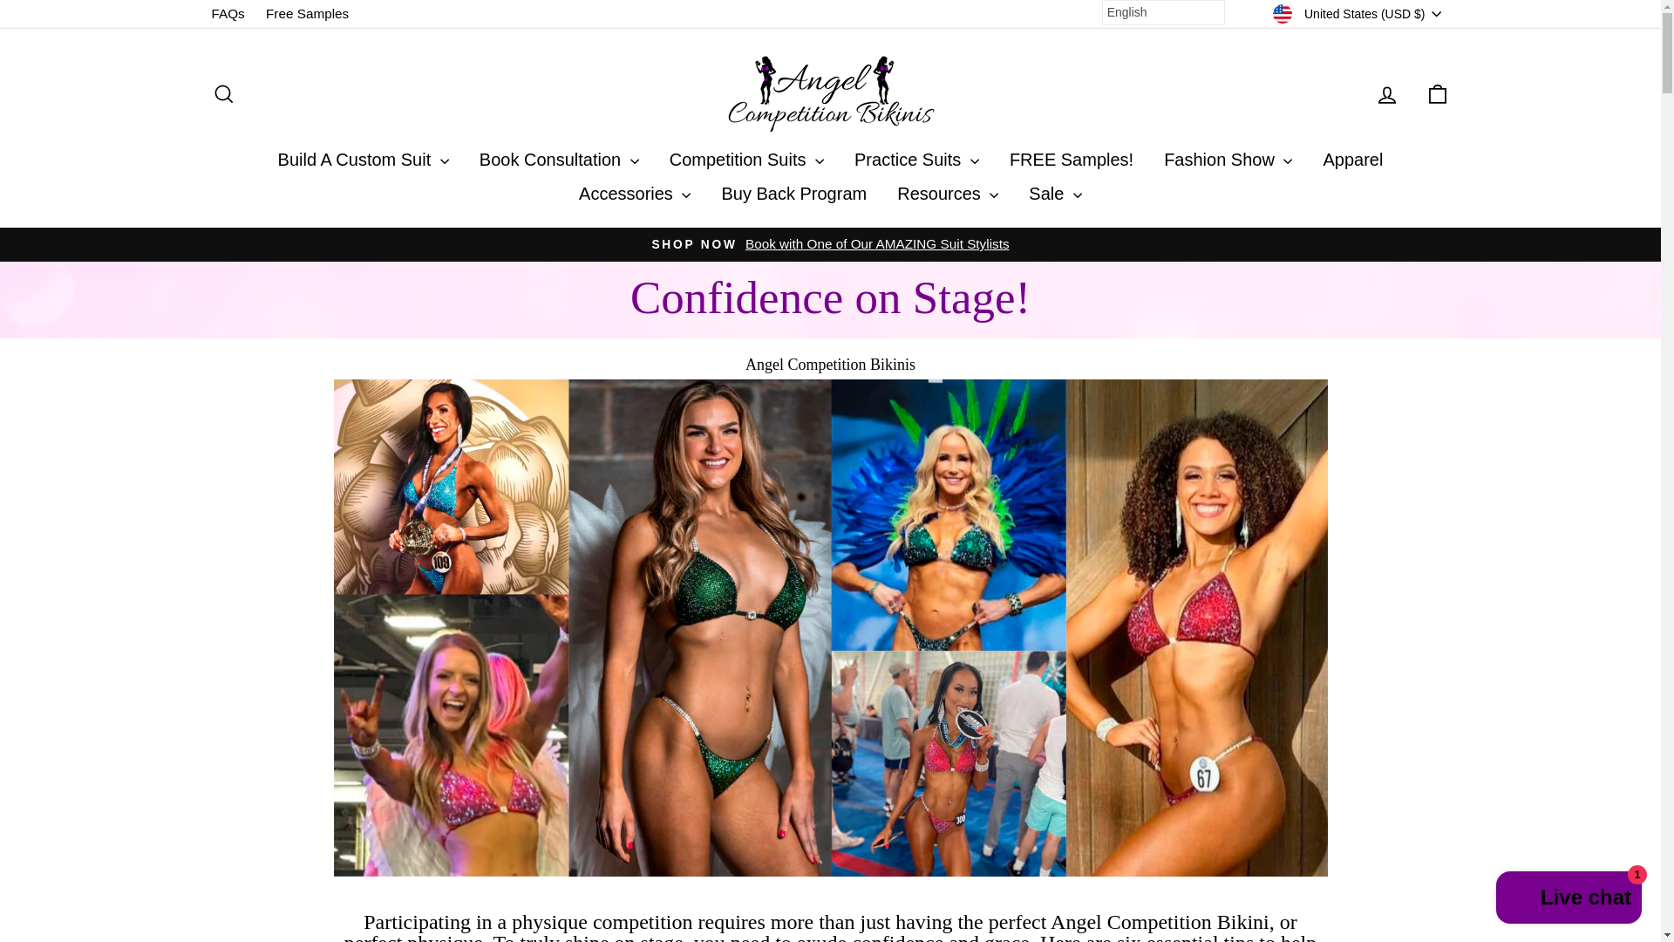 The image size is (1674, 942). What do you see at coordinates (223, 94) in the screenshot?
I see `icon-search` at bounding box center [223, 94].